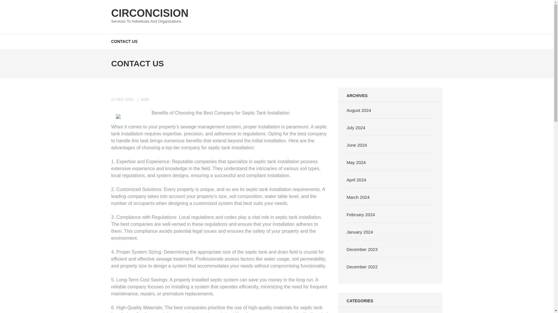 This screenshot has width=558, height=313. Describe the element at coordinates (357, 145) in the screenshot. I see `June 2024` at that location.